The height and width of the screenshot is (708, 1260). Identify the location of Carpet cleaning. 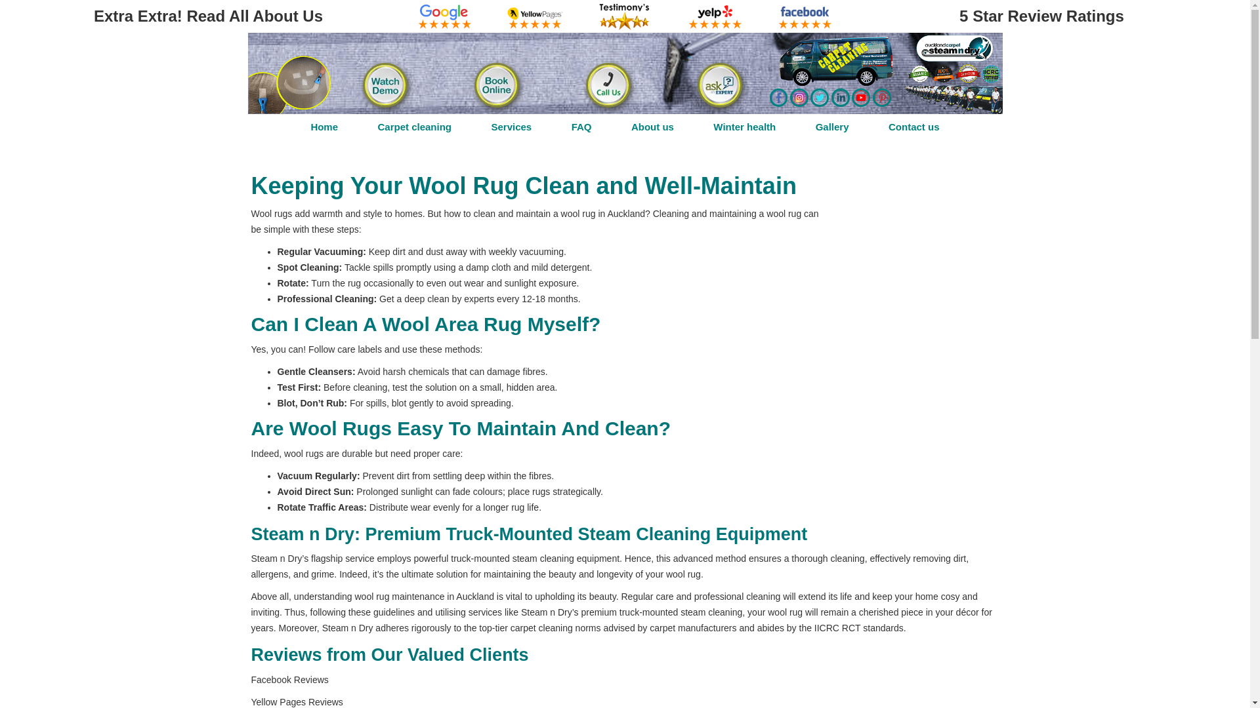
(414, 127).